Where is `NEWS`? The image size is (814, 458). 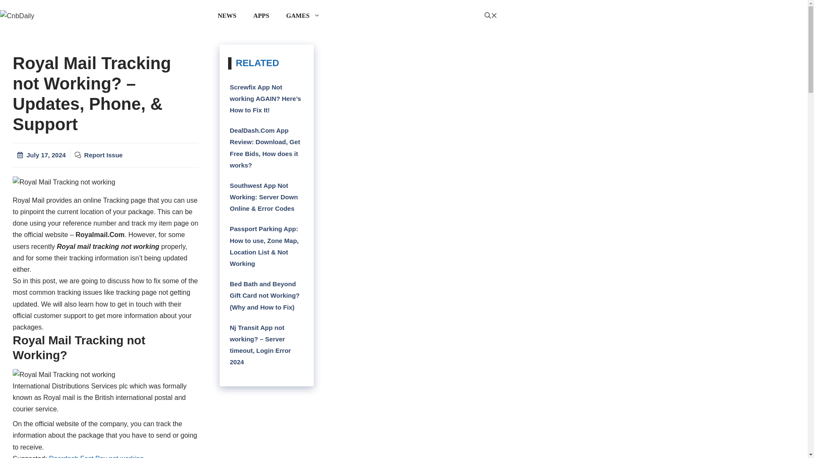 NEWS is located at coordinates (227, 16).